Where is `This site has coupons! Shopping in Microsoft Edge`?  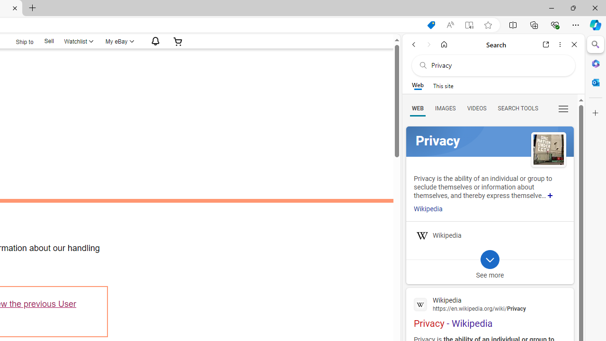 This site has coupons! Shopping in Microsoft Edge is located at coordinates (431, 25).